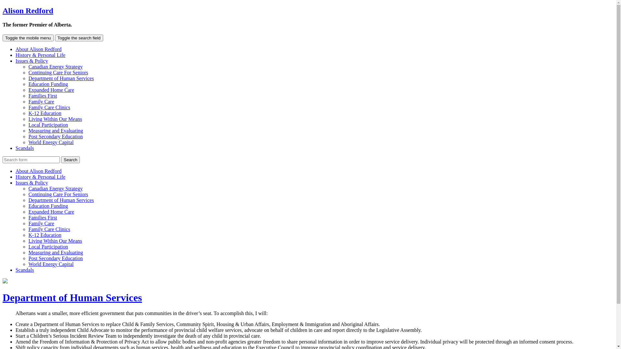 This screenshot has width=621, height=349. Describe the element at coordinates (56, 136) in the screenshot. I see `Post Secondary Education` at that location.